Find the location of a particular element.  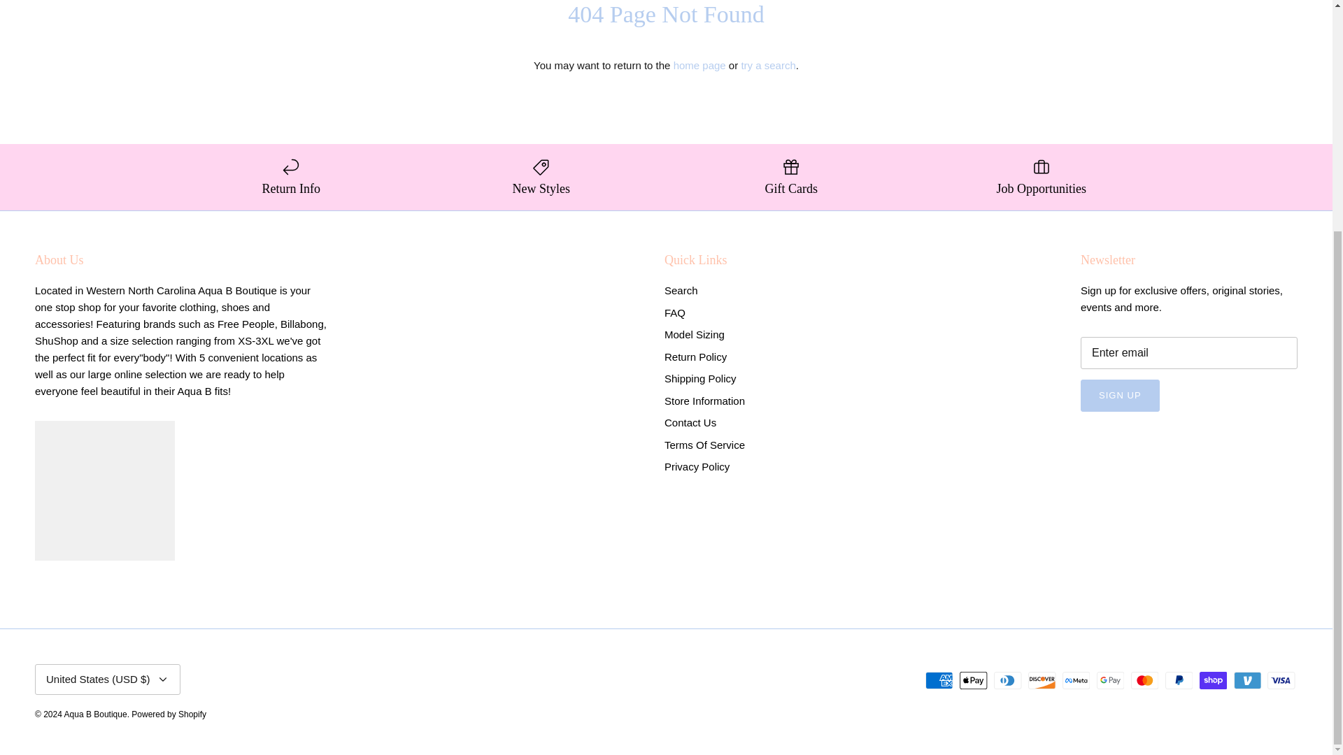

Shop Pay is located at coordinates (1213, 681).